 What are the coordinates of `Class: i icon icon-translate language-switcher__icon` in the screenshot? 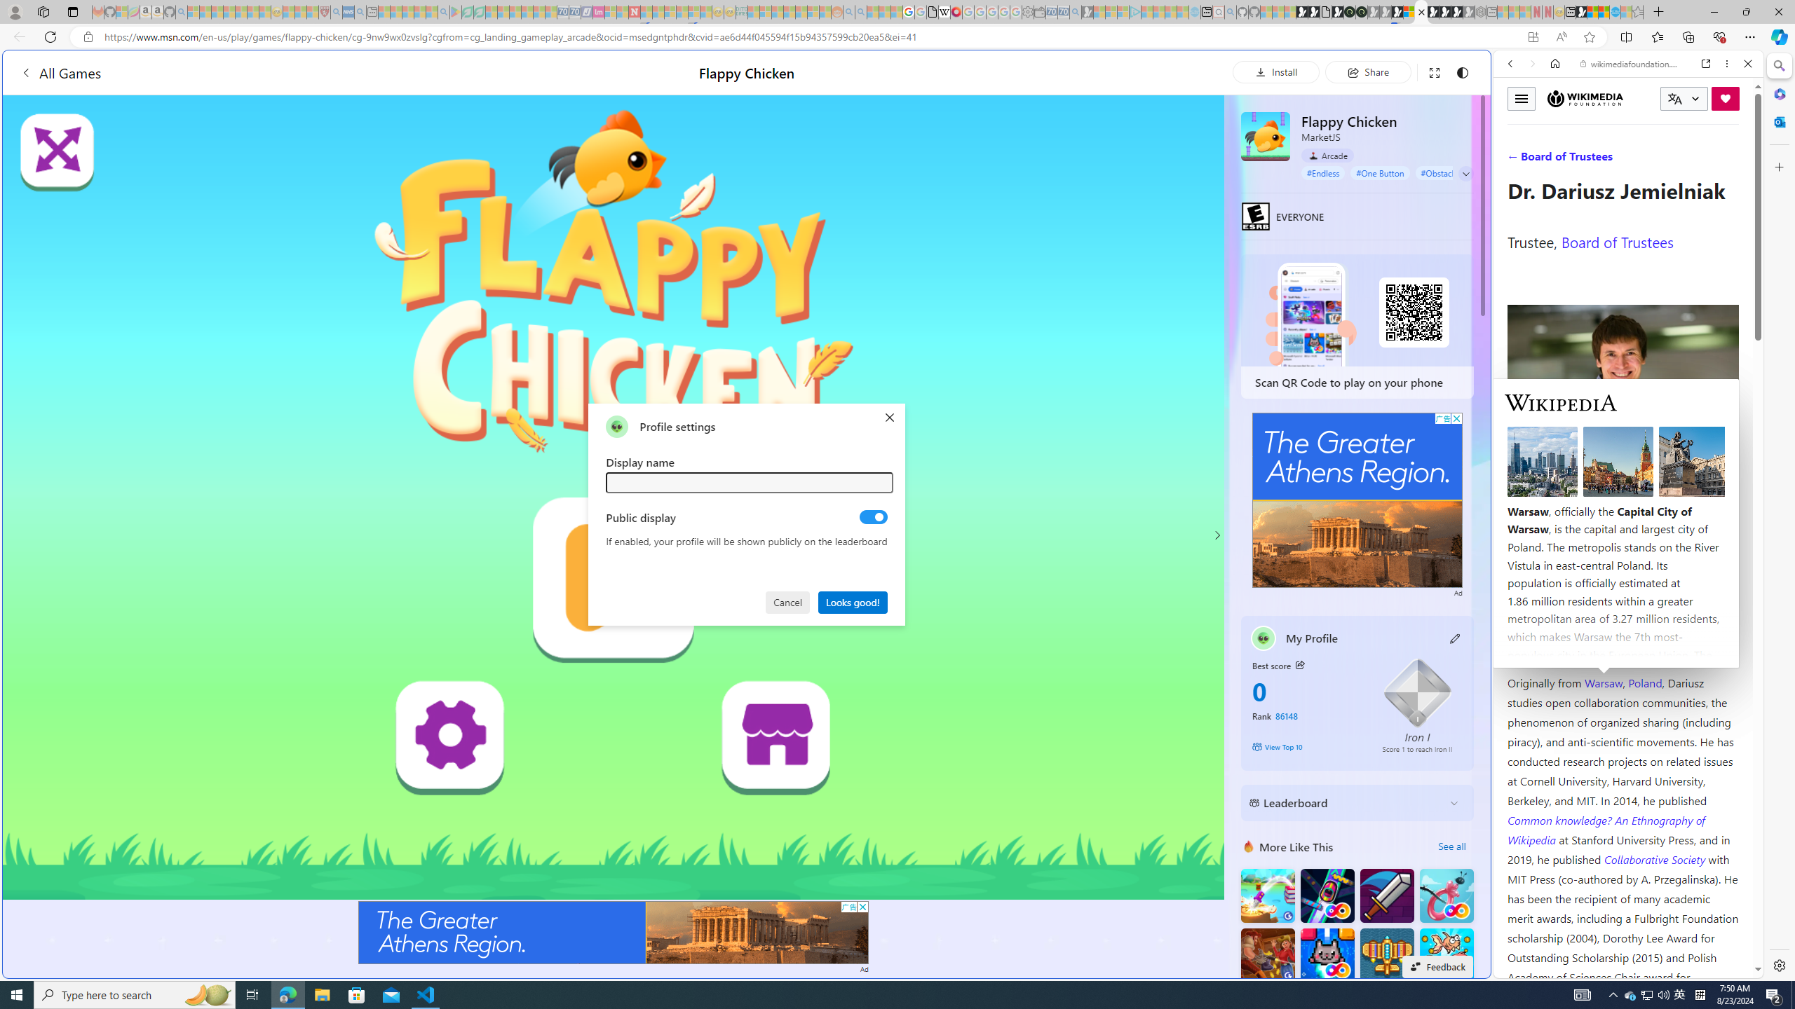 It's located at (1674, 99).